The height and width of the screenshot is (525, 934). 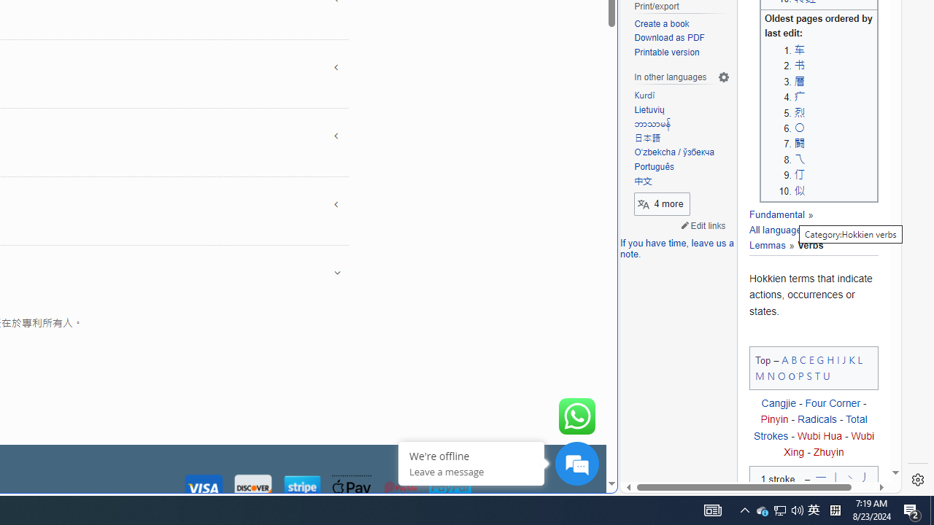 What do you see at coordinates (767, 245) in the screenshot?
I see `Lemmas` at bounding box center [767, 245].